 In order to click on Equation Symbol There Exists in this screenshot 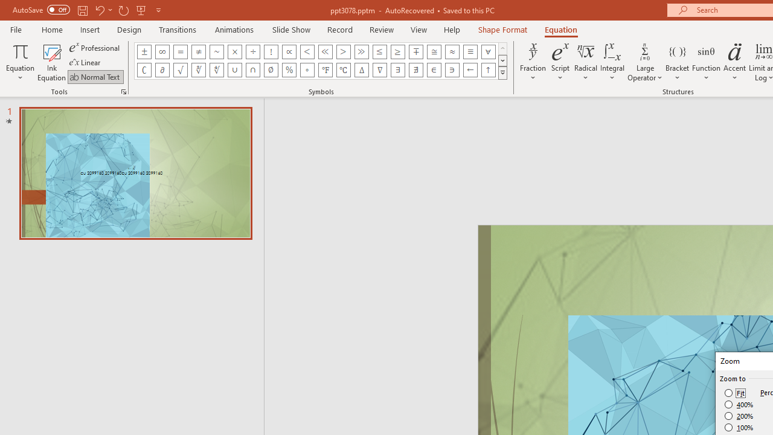, I will do `click(397, 70)`.